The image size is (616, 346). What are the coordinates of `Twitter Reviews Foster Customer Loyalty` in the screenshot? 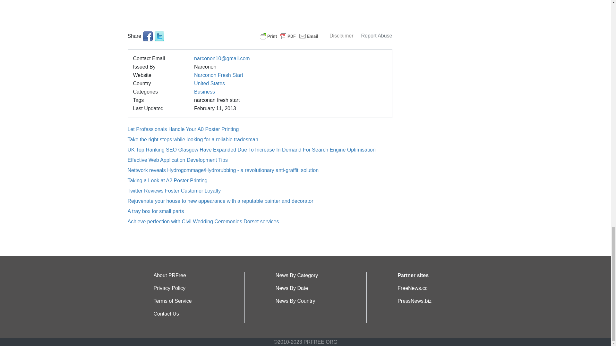 It's located at (174, 191).